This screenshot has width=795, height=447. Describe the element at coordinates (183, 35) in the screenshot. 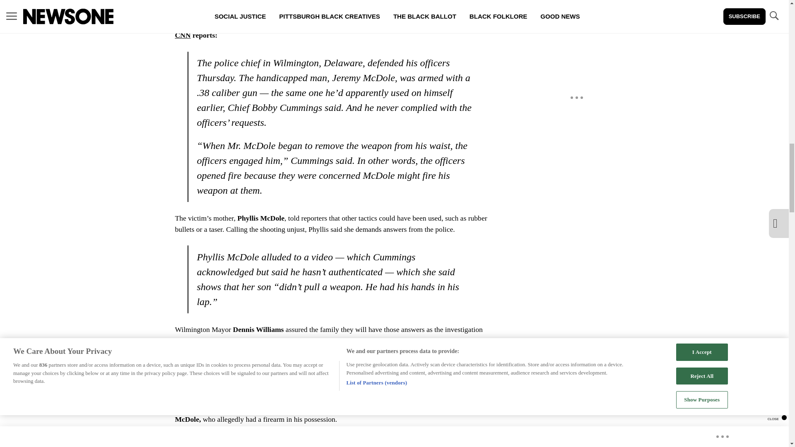

I see `CNN` at that location.